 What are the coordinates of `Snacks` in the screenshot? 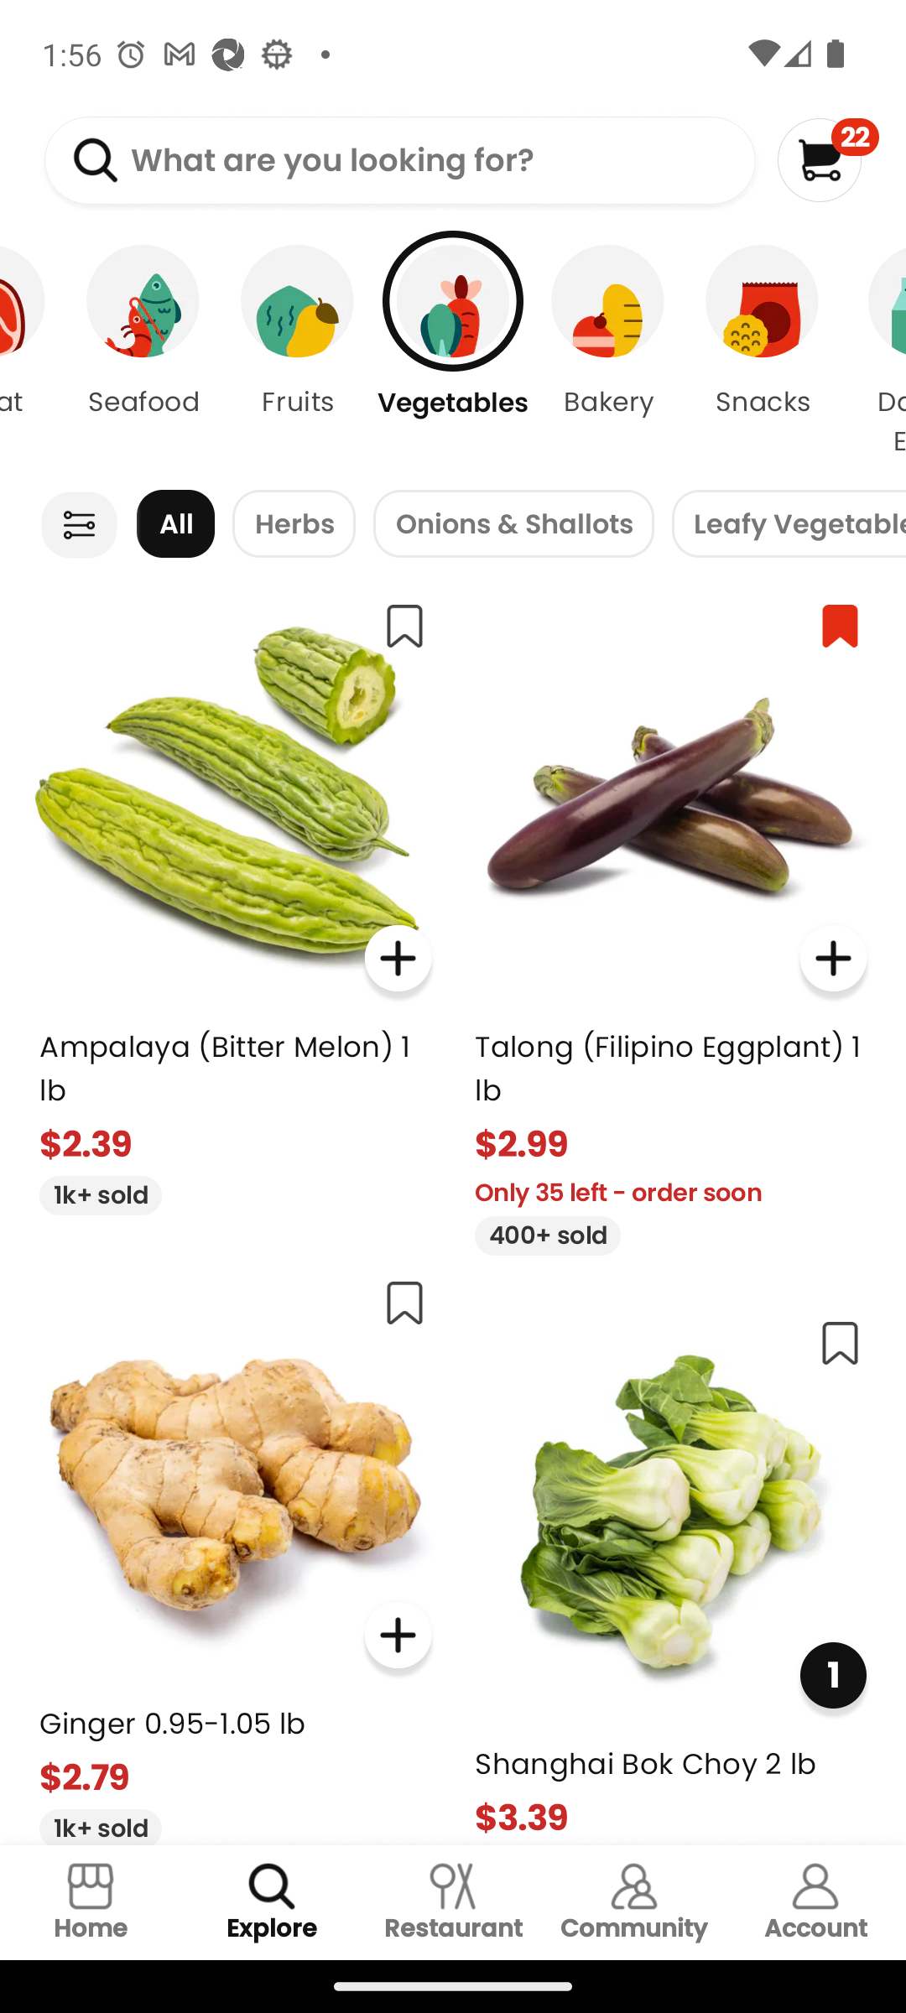 It's located at (762, 352).